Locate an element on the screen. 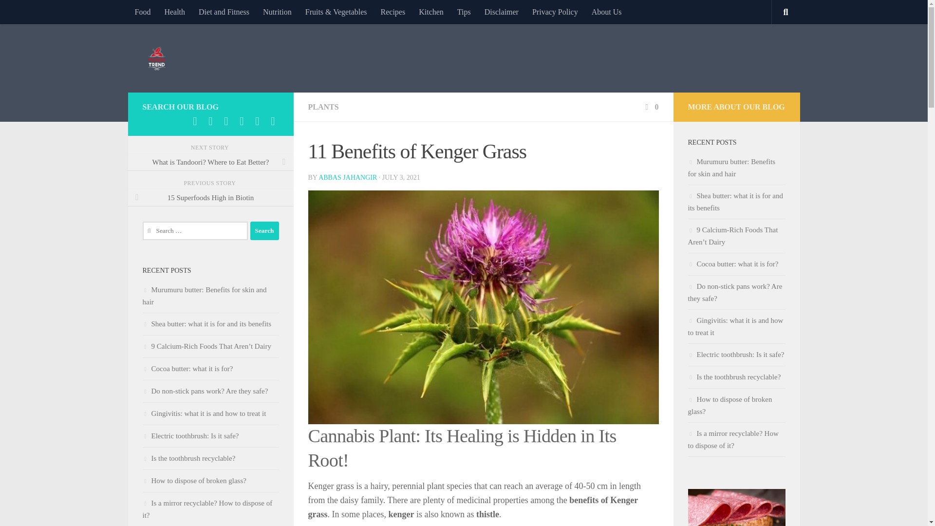 The height and width of the screenshot is (526, 935). Tips is located at coordinates (464, 12).